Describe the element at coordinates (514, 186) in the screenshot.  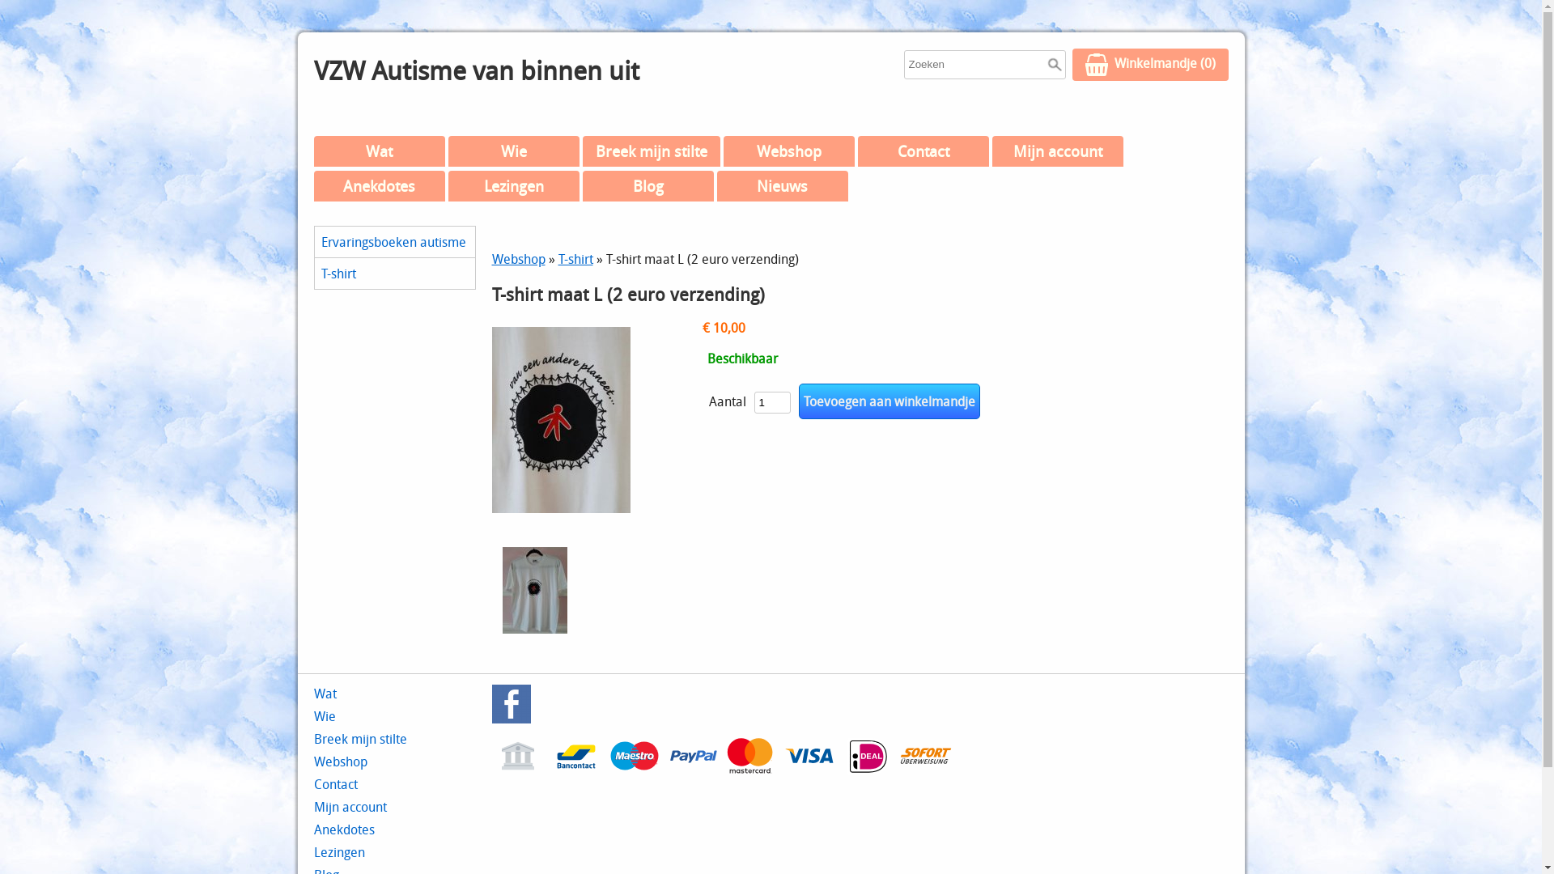
I see `Lezingen` at that location.